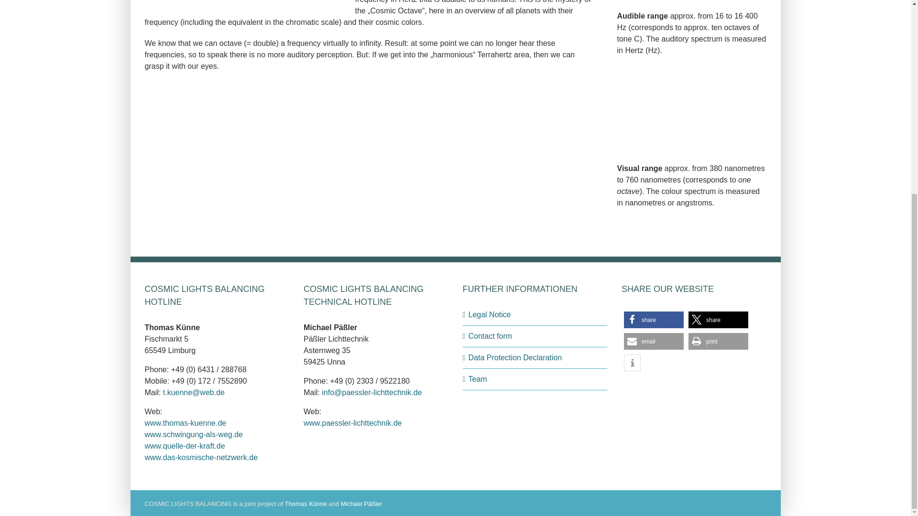 The image size is (918, 516). Describe the element at coordinates (718, 320) in the screenshot. I see `Share on X` at that location.